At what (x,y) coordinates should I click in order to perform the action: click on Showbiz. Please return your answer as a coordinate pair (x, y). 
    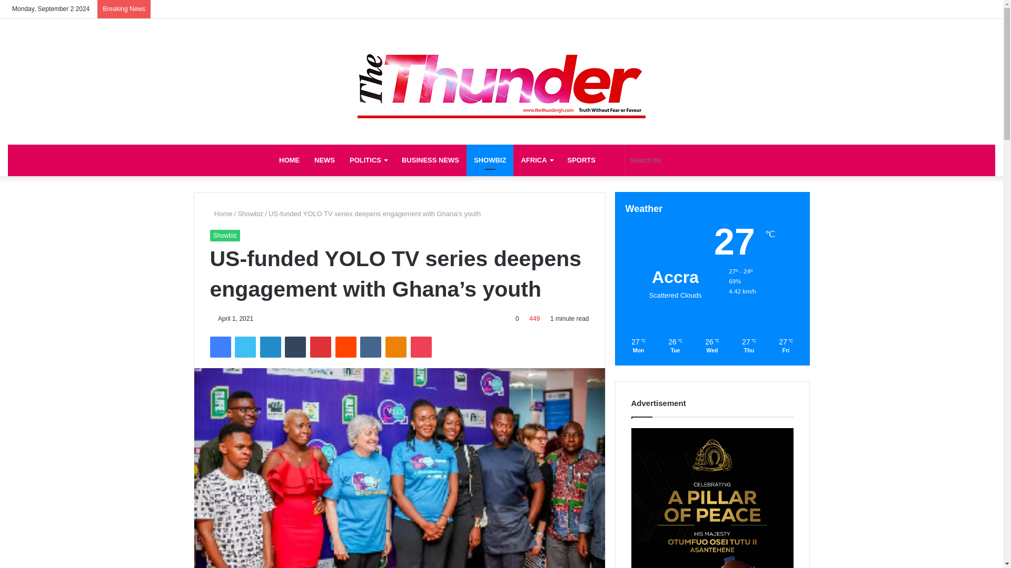
    Looking at the image, I should click on (250, 214).